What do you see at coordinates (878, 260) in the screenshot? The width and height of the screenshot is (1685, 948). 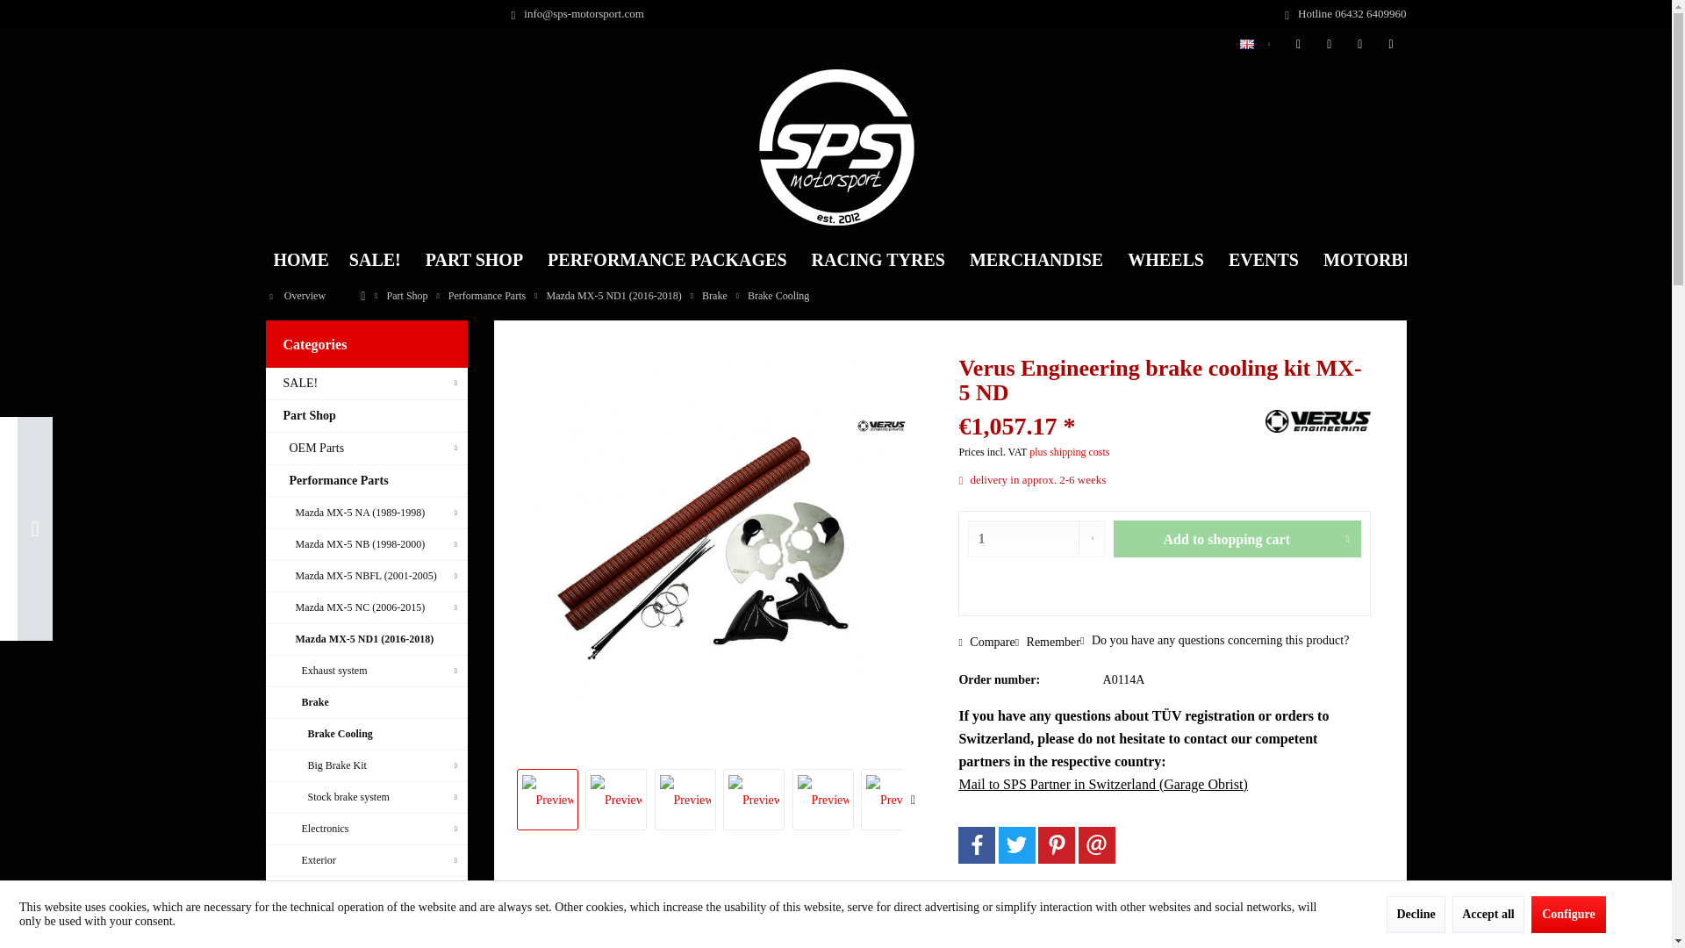 I see `RACING TYRES` at bounding box center [878, 260].